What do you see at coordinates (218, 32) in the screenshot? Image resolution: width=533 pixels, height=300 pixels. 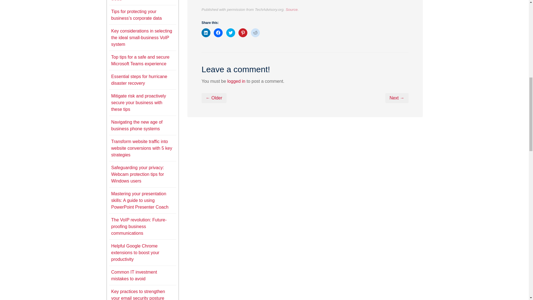 I see `Click to share on Facebook` at bounding box center [218, 32].